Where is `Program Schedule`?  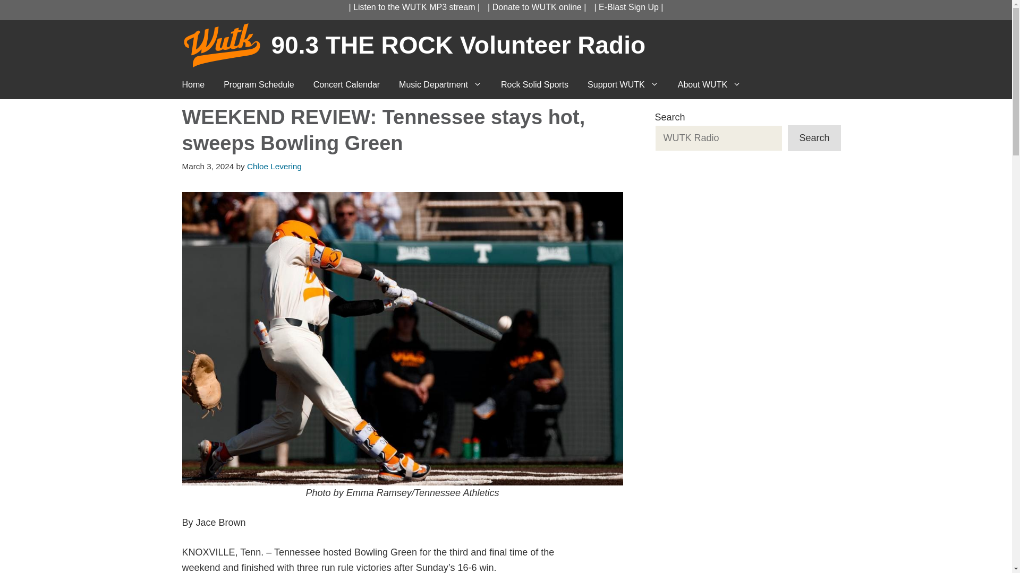 Program Schedule is located at coordinates (259, 84).